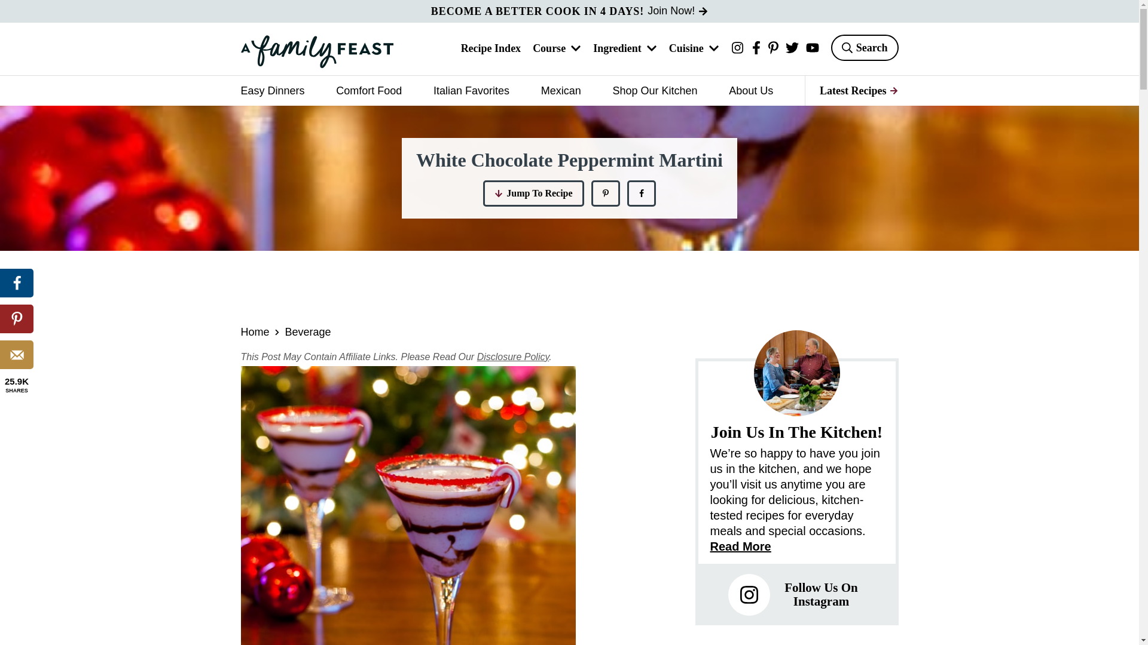 The width and height of the screenshot is (1148, 645). What do you see at coordinates (17, 319) in the screenshot?
I see `Save to Pinterest` at bounding box center [17, 319].